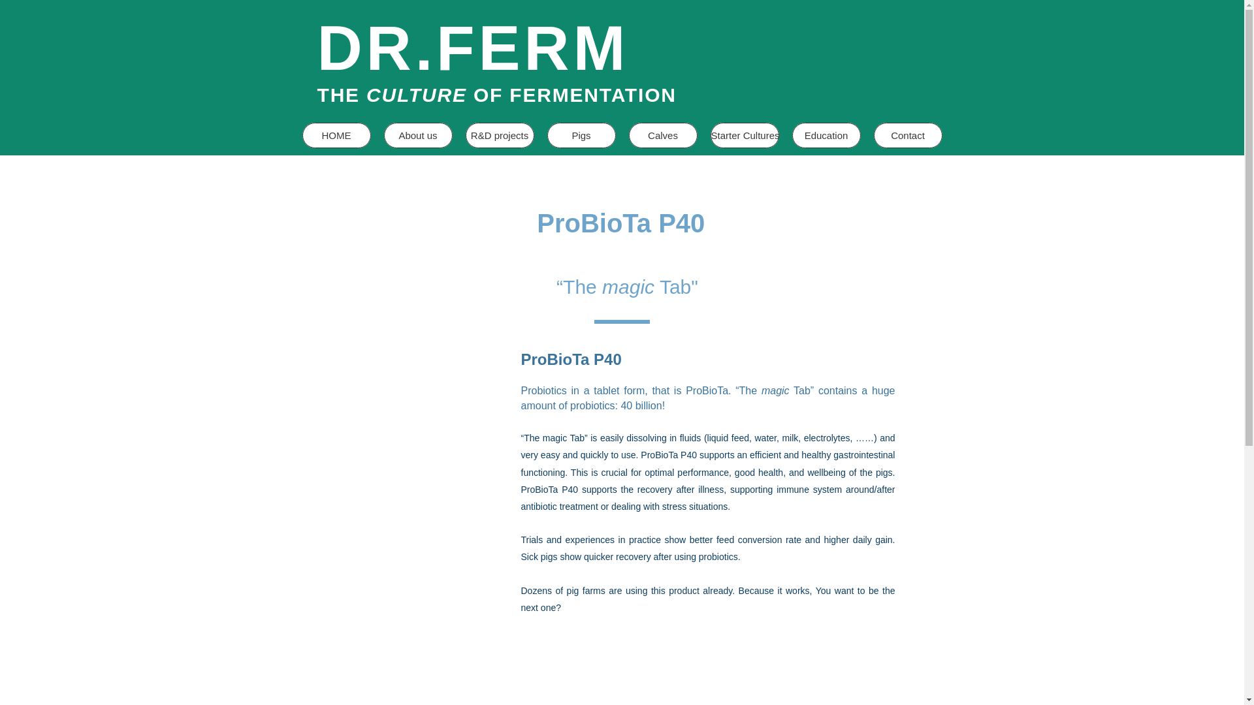  What do you see at coordinates (662, 134) in the screenshot?
I see `Calves` at bounding box center [662, 134].